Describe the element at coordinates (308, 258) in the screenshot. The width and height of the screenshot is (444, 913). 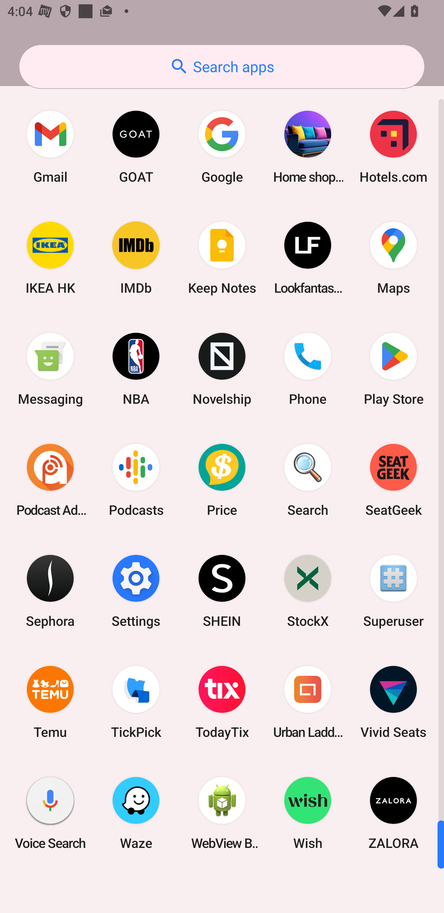
I see `Lookfantastic` at that location.